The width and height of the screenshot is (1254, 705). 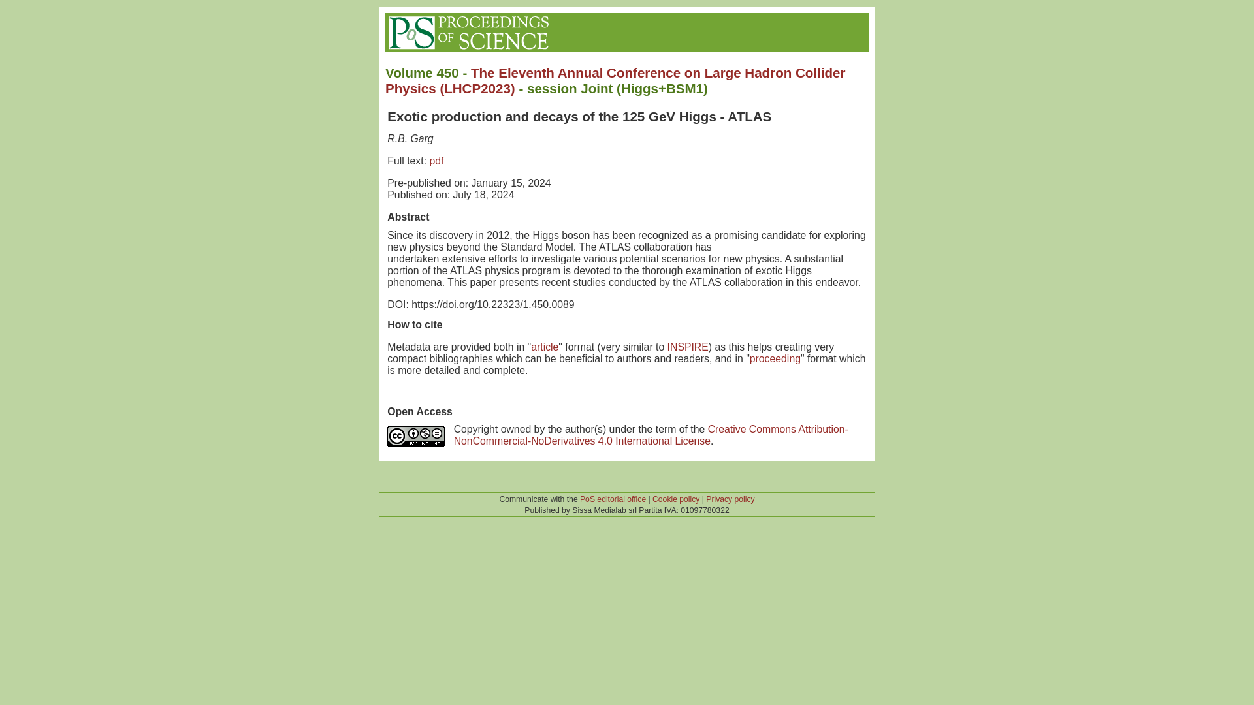 I want to click on Cookie policy, so click(x=675, y=499).